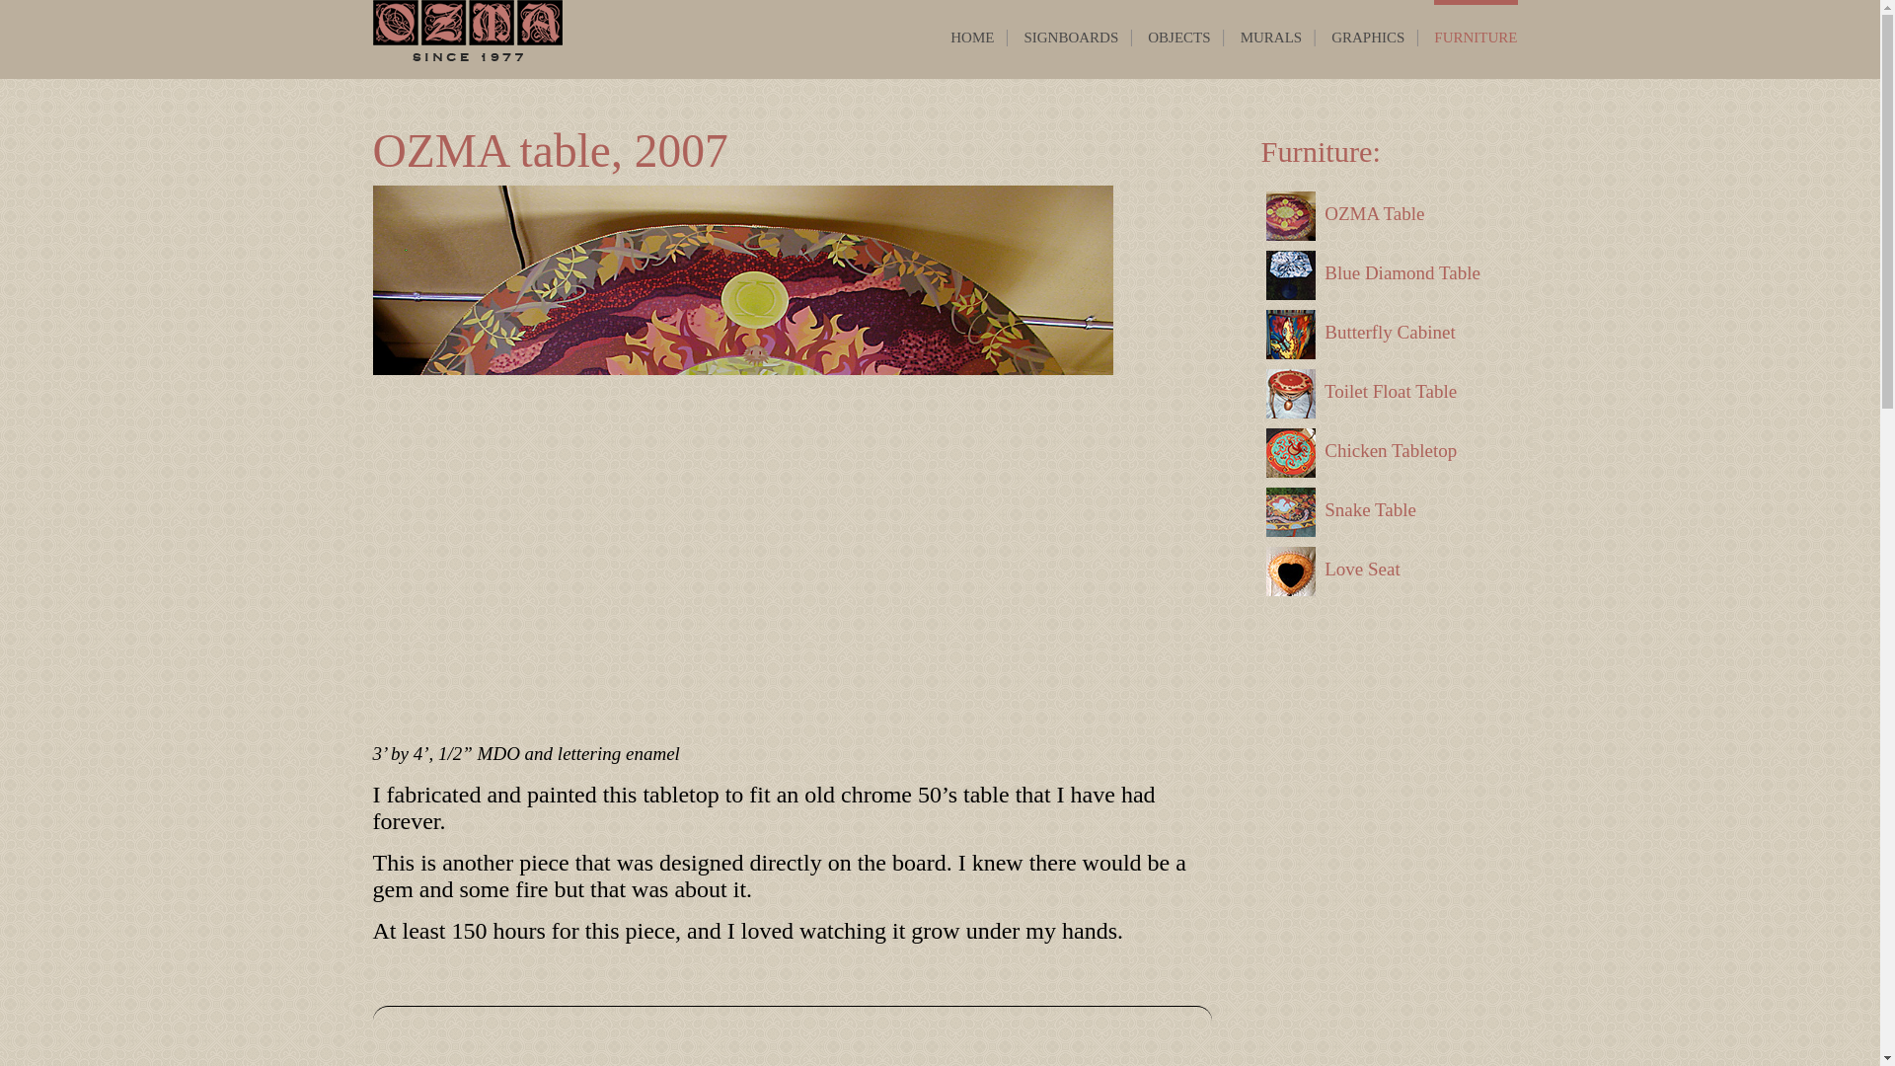  What do you see at coordinates (1368, 37) in the screenshot?
I see `GRAPHICS` at bounding box center [1368, 37].